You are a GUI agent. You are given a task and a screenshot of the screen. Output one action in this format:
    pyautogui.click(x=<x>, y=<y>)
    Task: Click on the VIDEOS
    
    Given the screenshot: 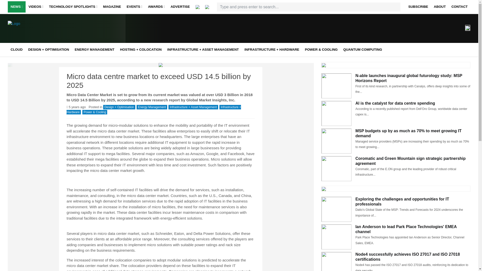 What is the action you would take?
    pyautogui.click(x=36, y=7)
    